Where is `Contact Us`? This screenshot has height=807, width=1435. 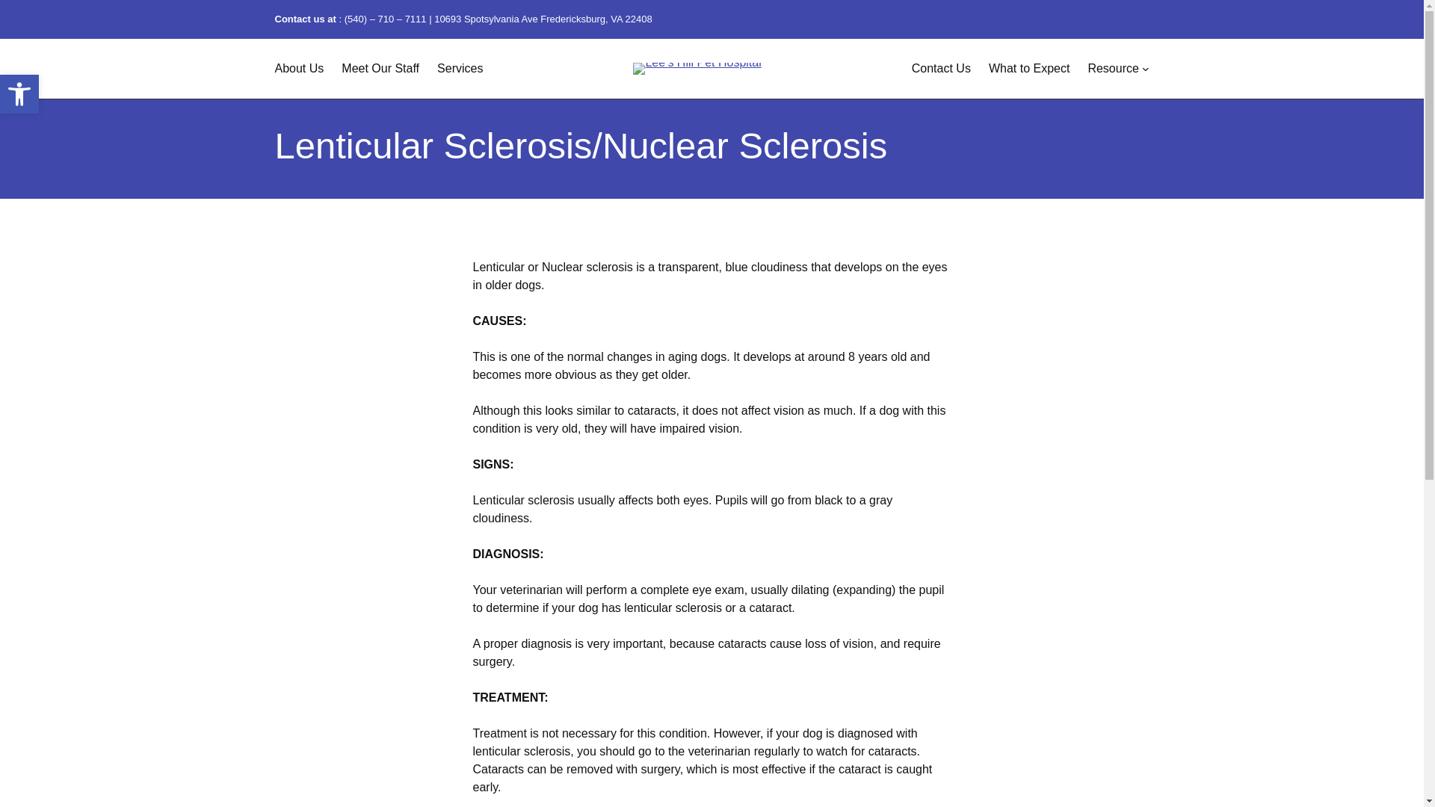 Contact Us is located at coordinates (1112, 68).